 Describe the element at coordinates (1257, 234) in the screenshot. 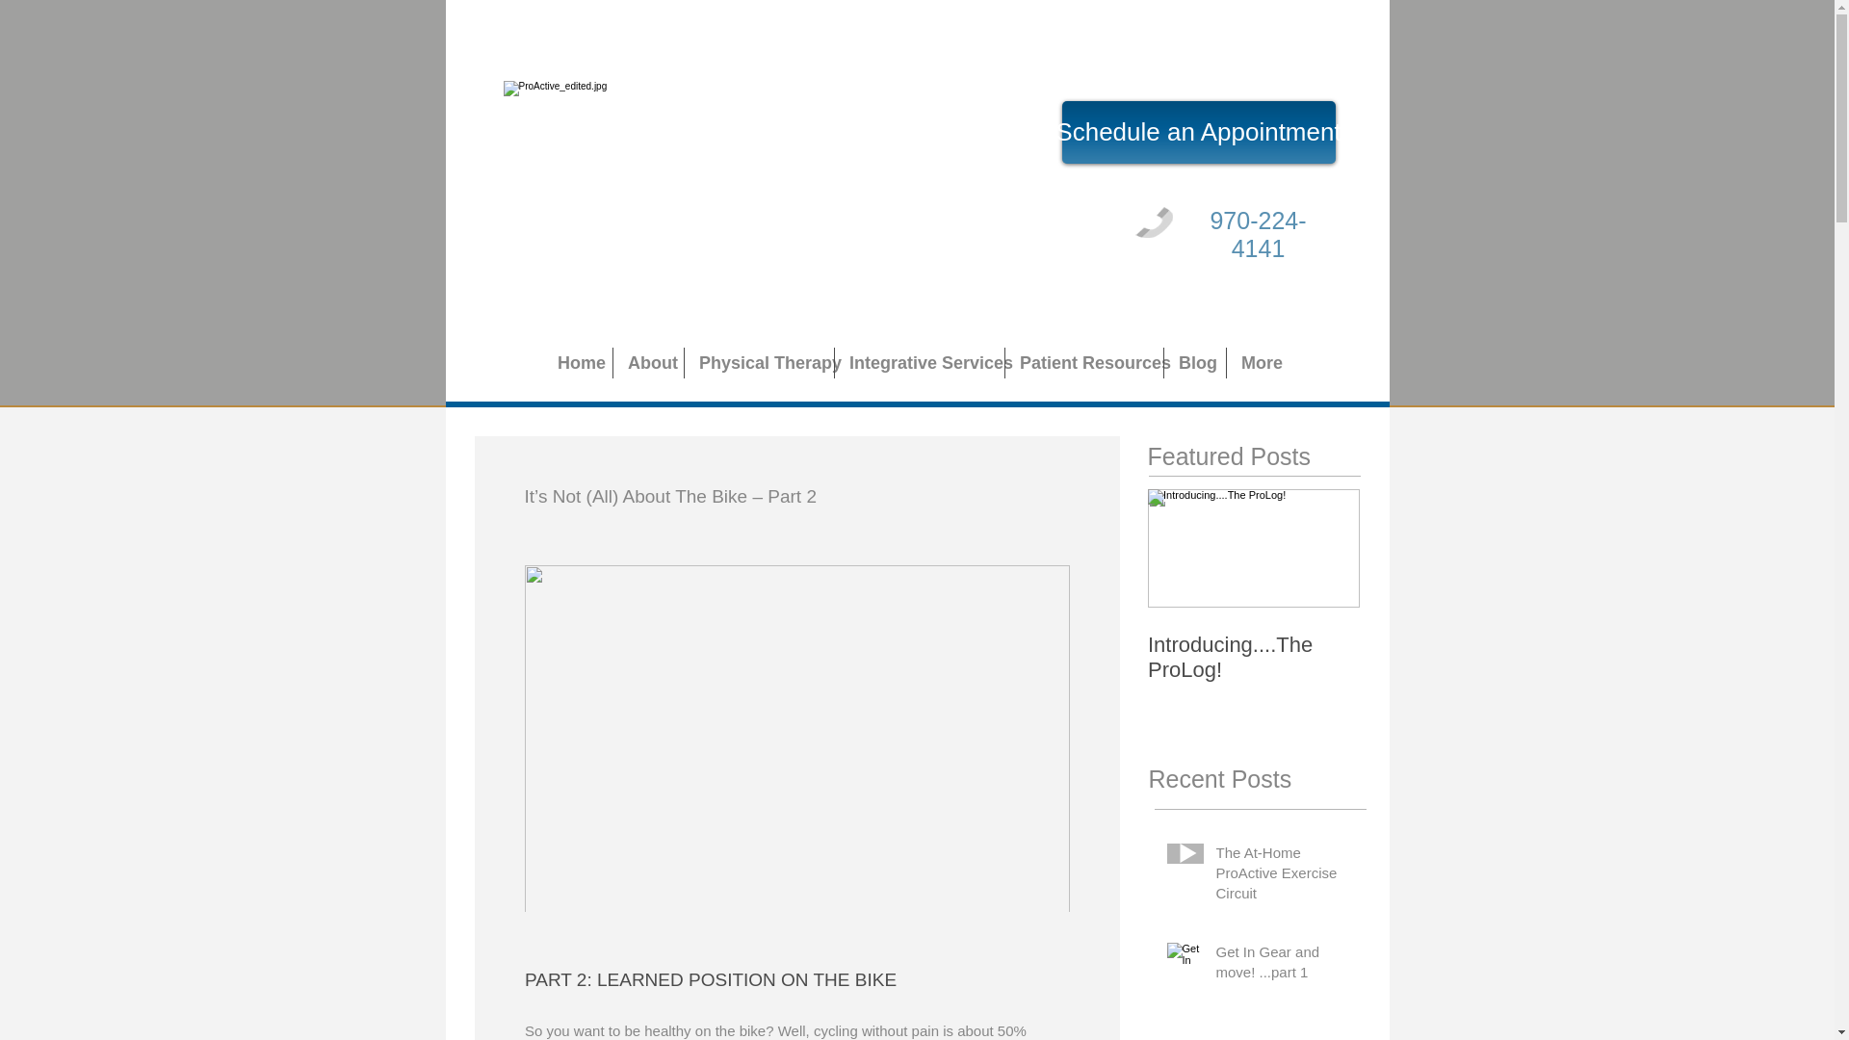

I see `970-224-4141` at that location.